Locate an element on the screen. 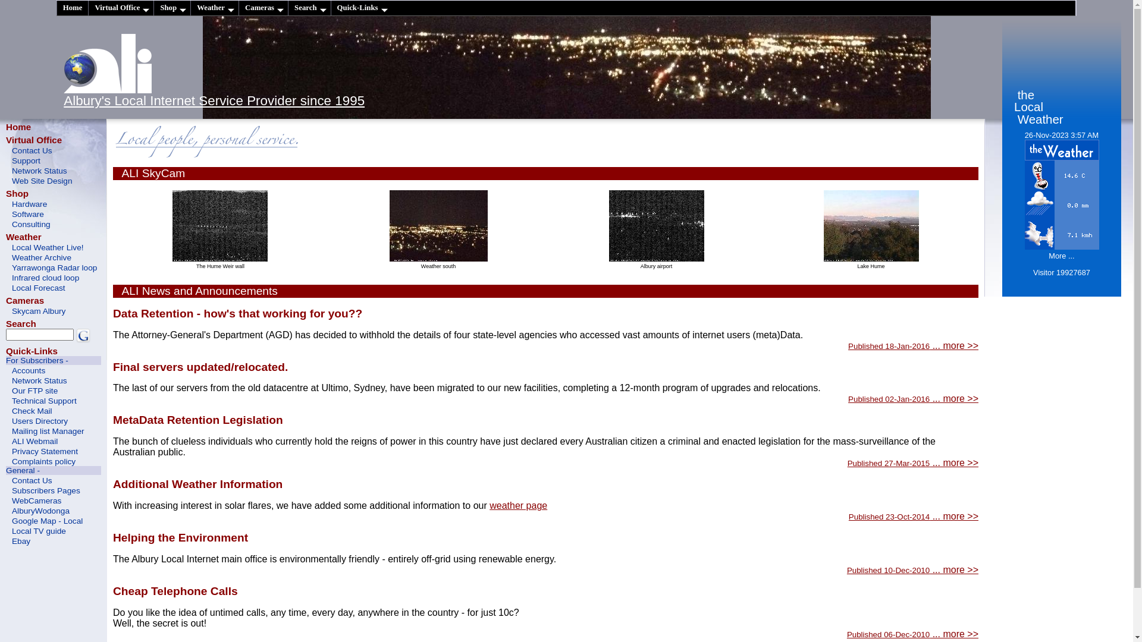  Network Status is located at coordinates (54, 380).